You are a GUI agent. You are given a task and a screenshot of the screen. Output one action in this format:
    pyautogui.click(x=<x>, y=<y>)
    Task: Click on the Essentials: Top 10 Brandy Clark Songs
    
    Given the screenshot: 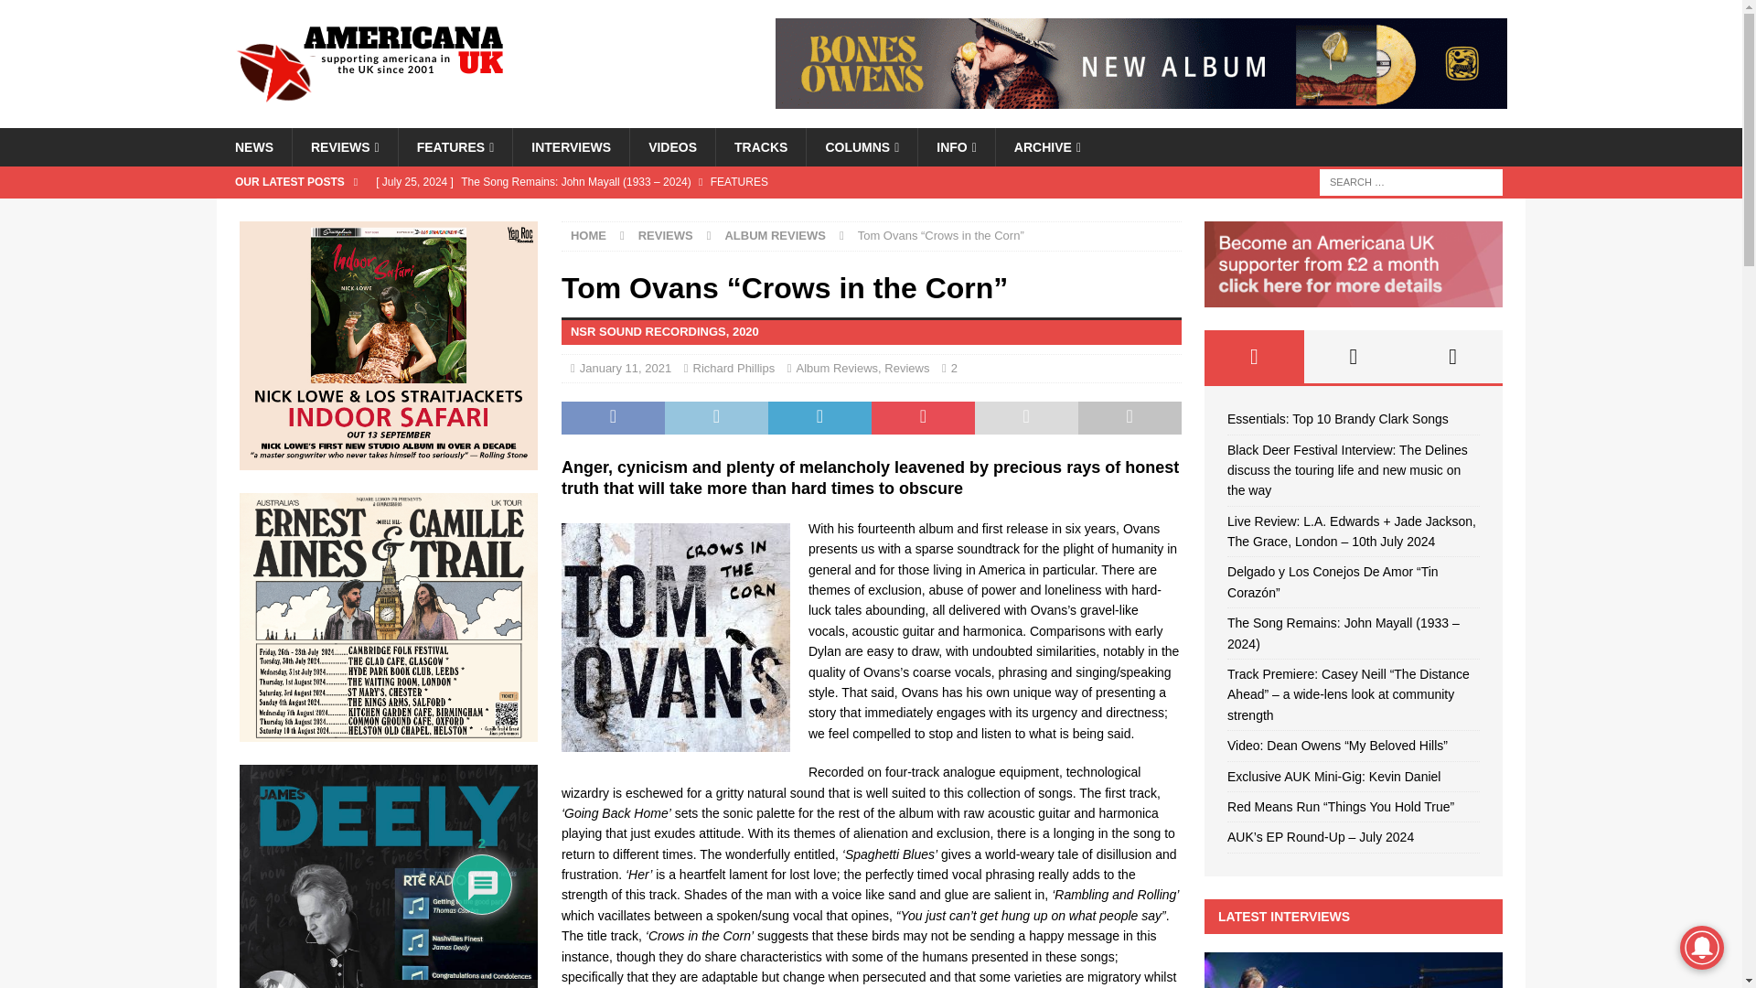 What is the action you would take?
    pyautogui.click(x=717, y=212)
    